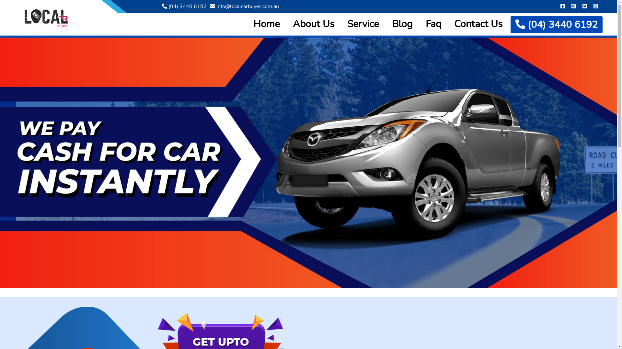  What do you see at coordinates (244, 6) in the screenshot?
I see `info@localcarbuyer.com.au` at bounding box center [244, 6].